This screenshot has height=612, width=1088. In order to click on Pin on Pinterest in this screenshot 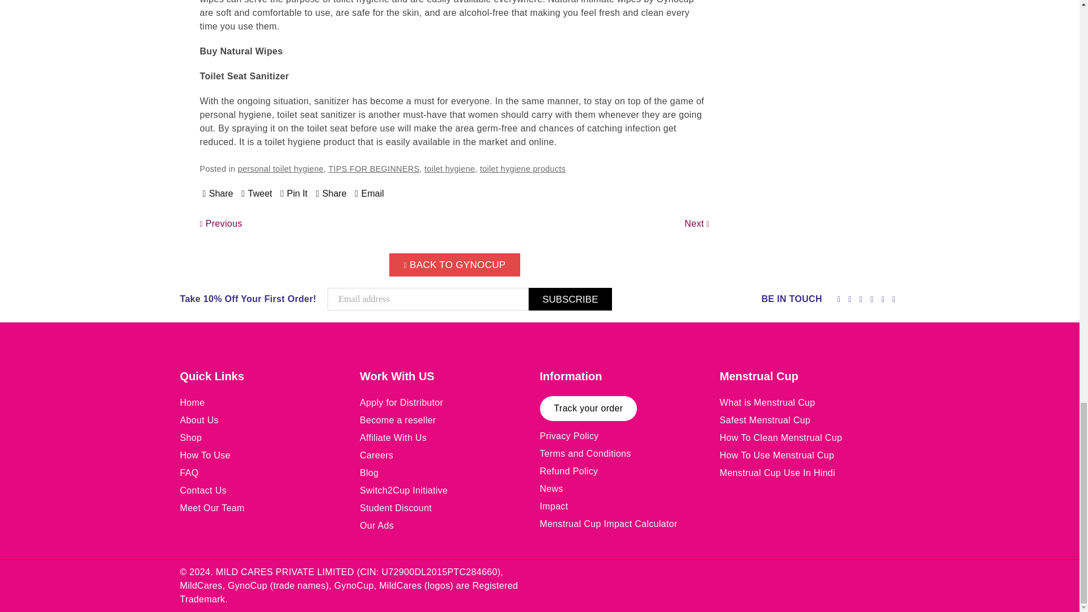, I will do `click(294, 194)`.